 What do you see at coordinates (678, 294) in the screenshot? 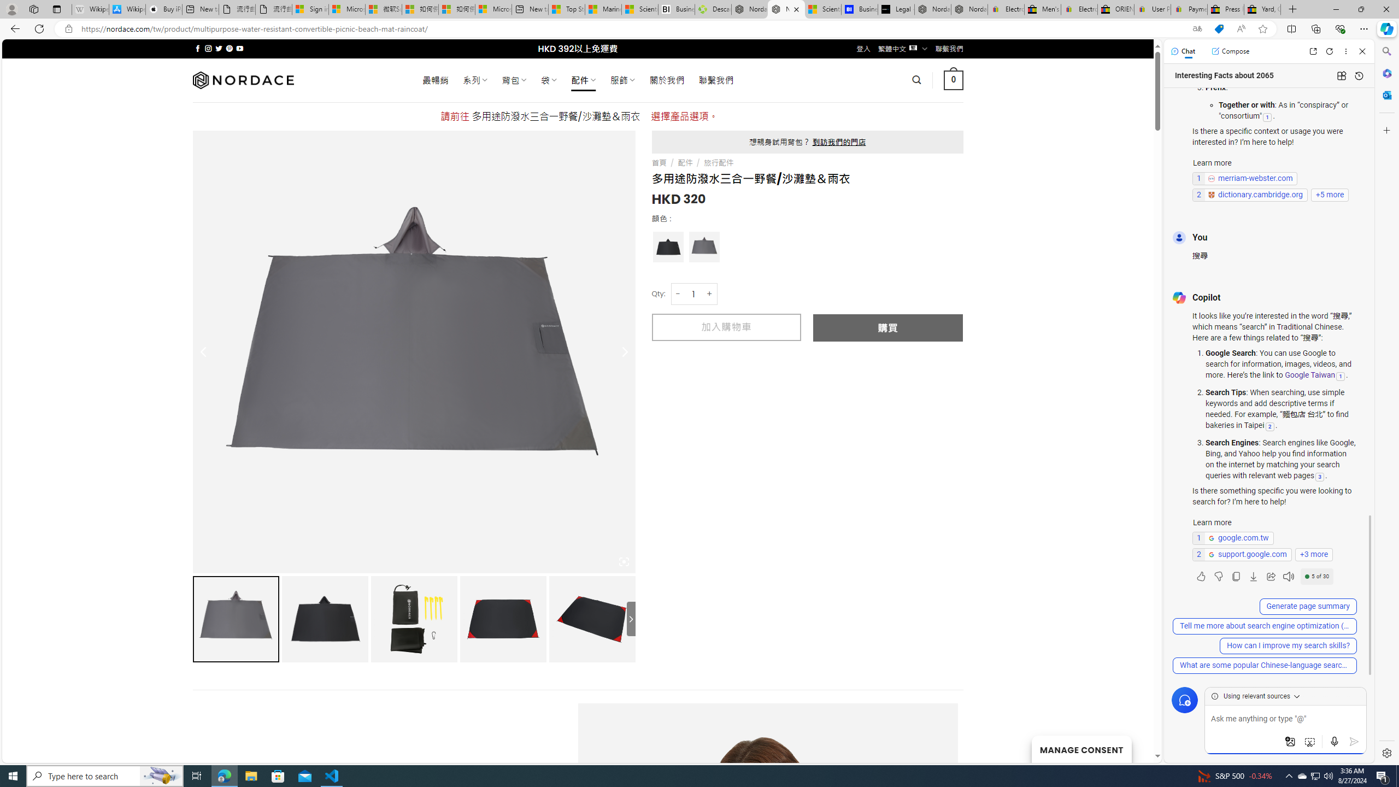
I see `-` at bounding box center [678, 294].